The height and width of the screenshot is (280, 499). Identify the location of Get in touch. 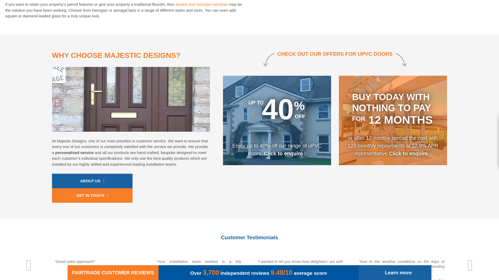
(92, 195).